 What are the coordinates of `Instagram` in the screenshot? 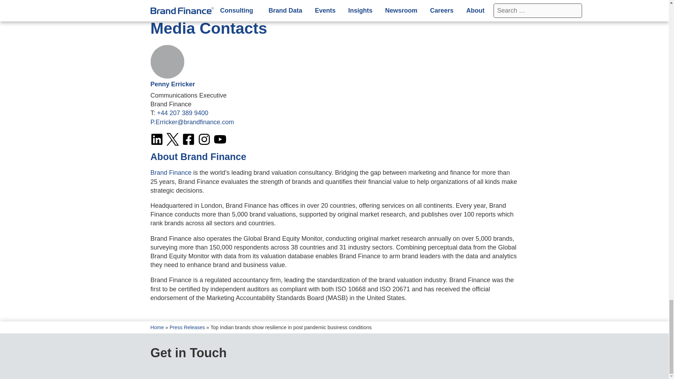 It's located at (204, 139).